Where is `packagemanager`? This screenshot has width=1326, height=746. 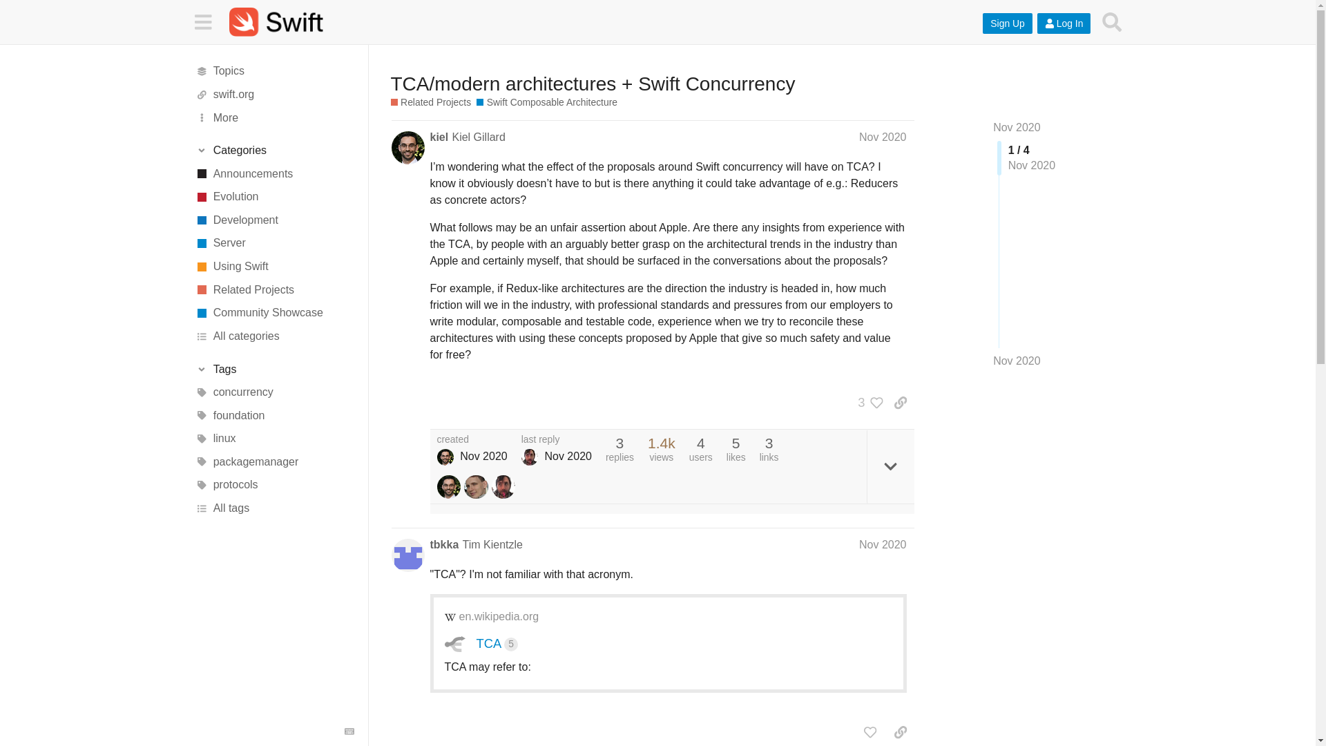 packagemanager is located at coordinates (274, 461).